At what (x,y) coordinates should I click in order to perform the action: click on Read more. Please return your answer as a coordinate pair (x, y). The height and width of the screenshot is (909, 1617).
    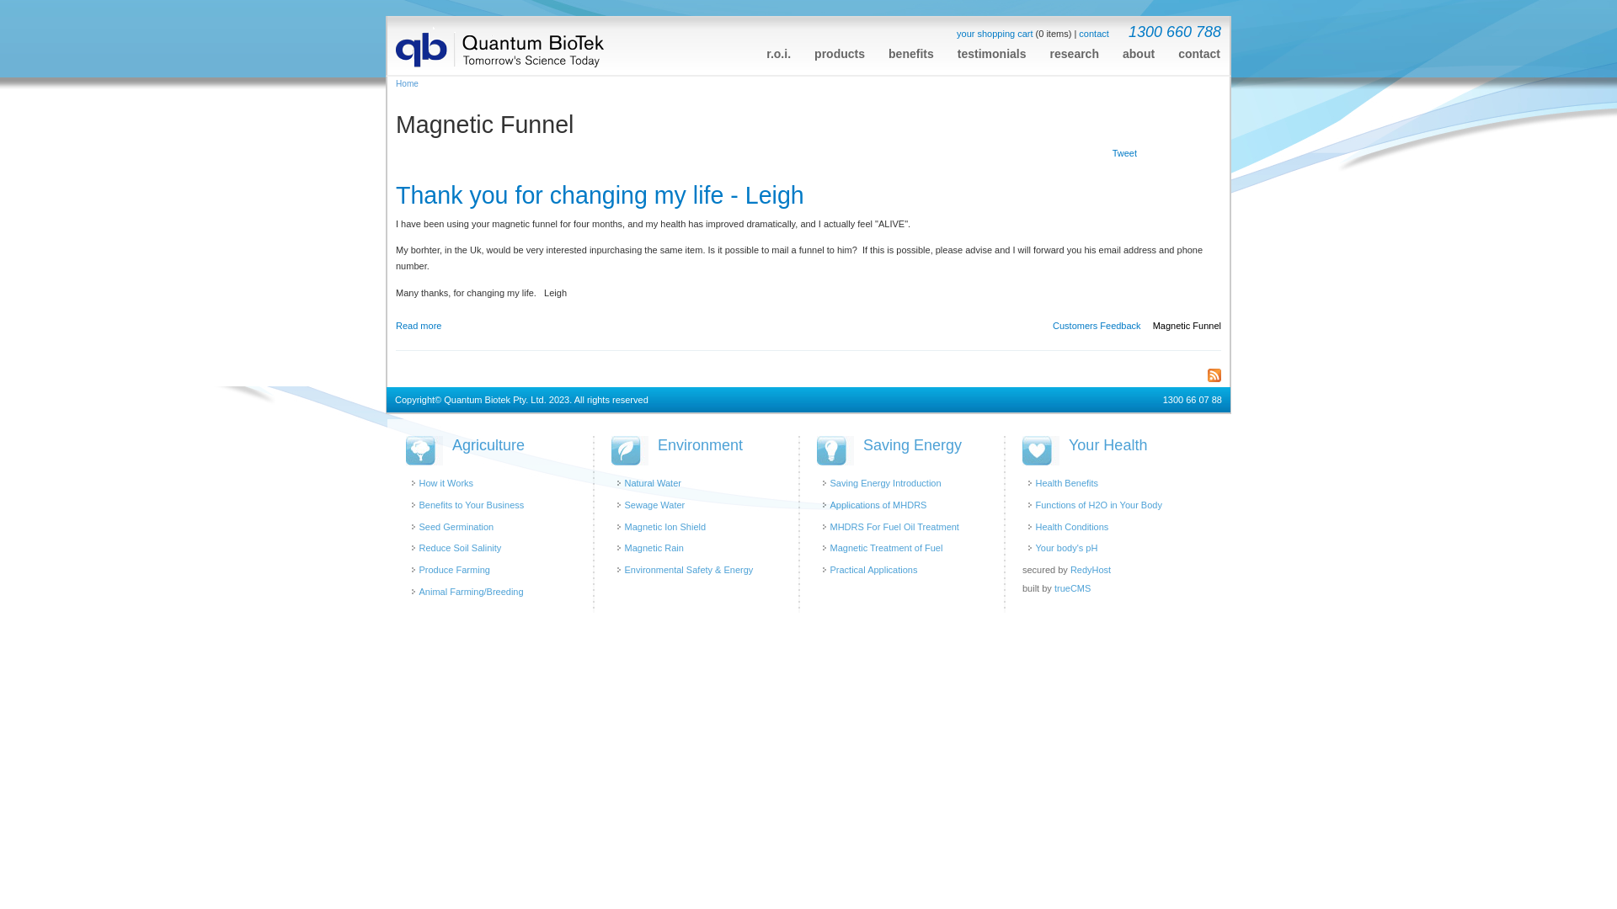
    Looking at the image, I should click on (419, 326).